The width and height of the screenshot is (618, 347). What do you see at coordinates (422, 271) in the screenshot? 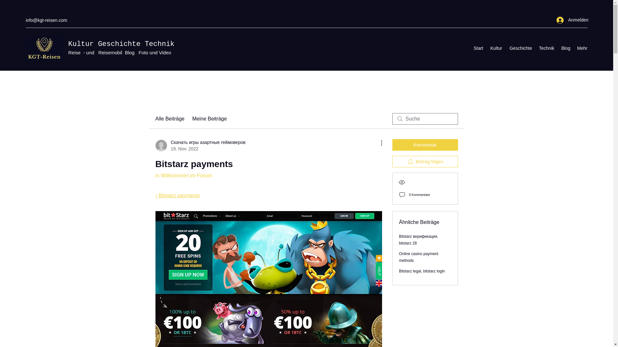
I see `Bitstarz legal, bitstarz login` at bounding box center [422, 271].